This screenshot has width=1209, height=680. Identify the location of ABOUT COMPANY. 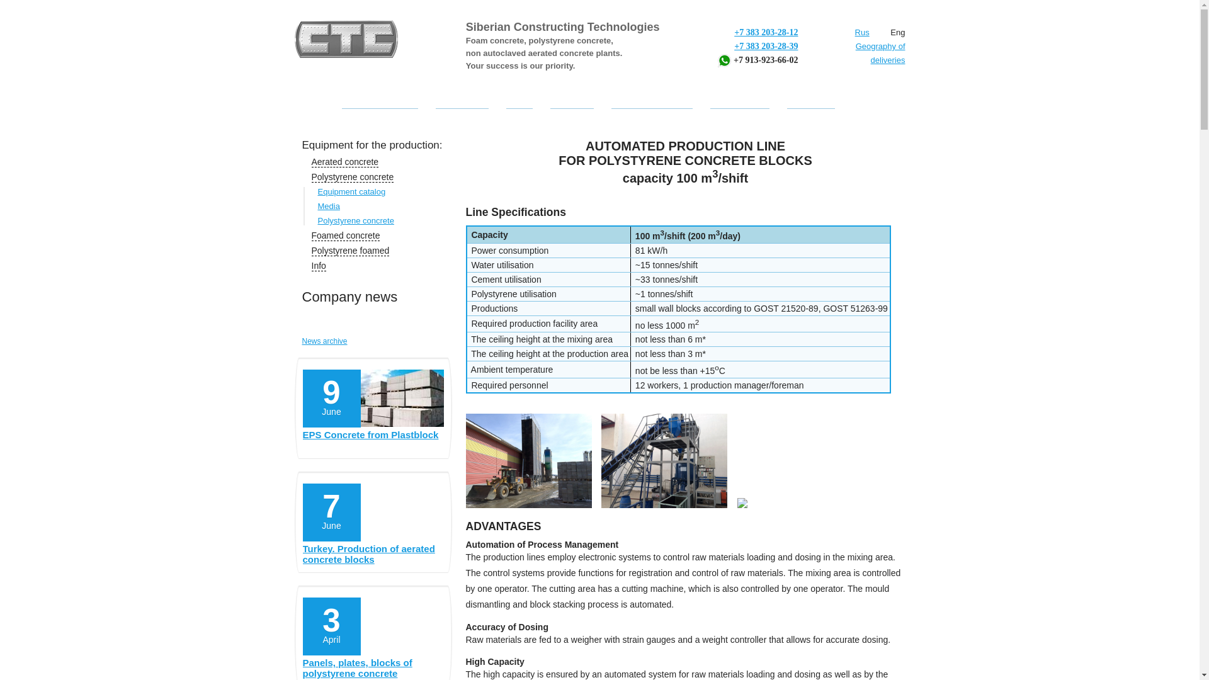
(379, 103).